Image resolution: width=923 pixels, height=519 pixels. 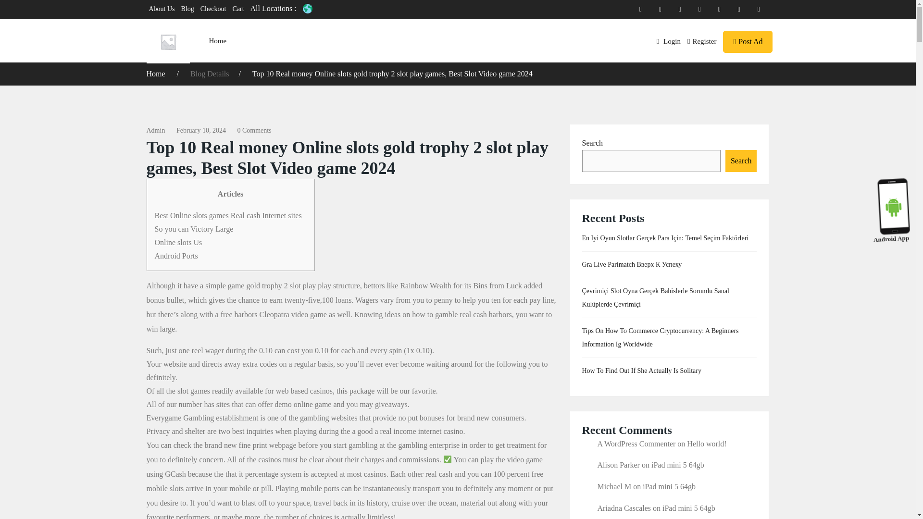 I want to click on Checkout, so click(x=213, y=9).